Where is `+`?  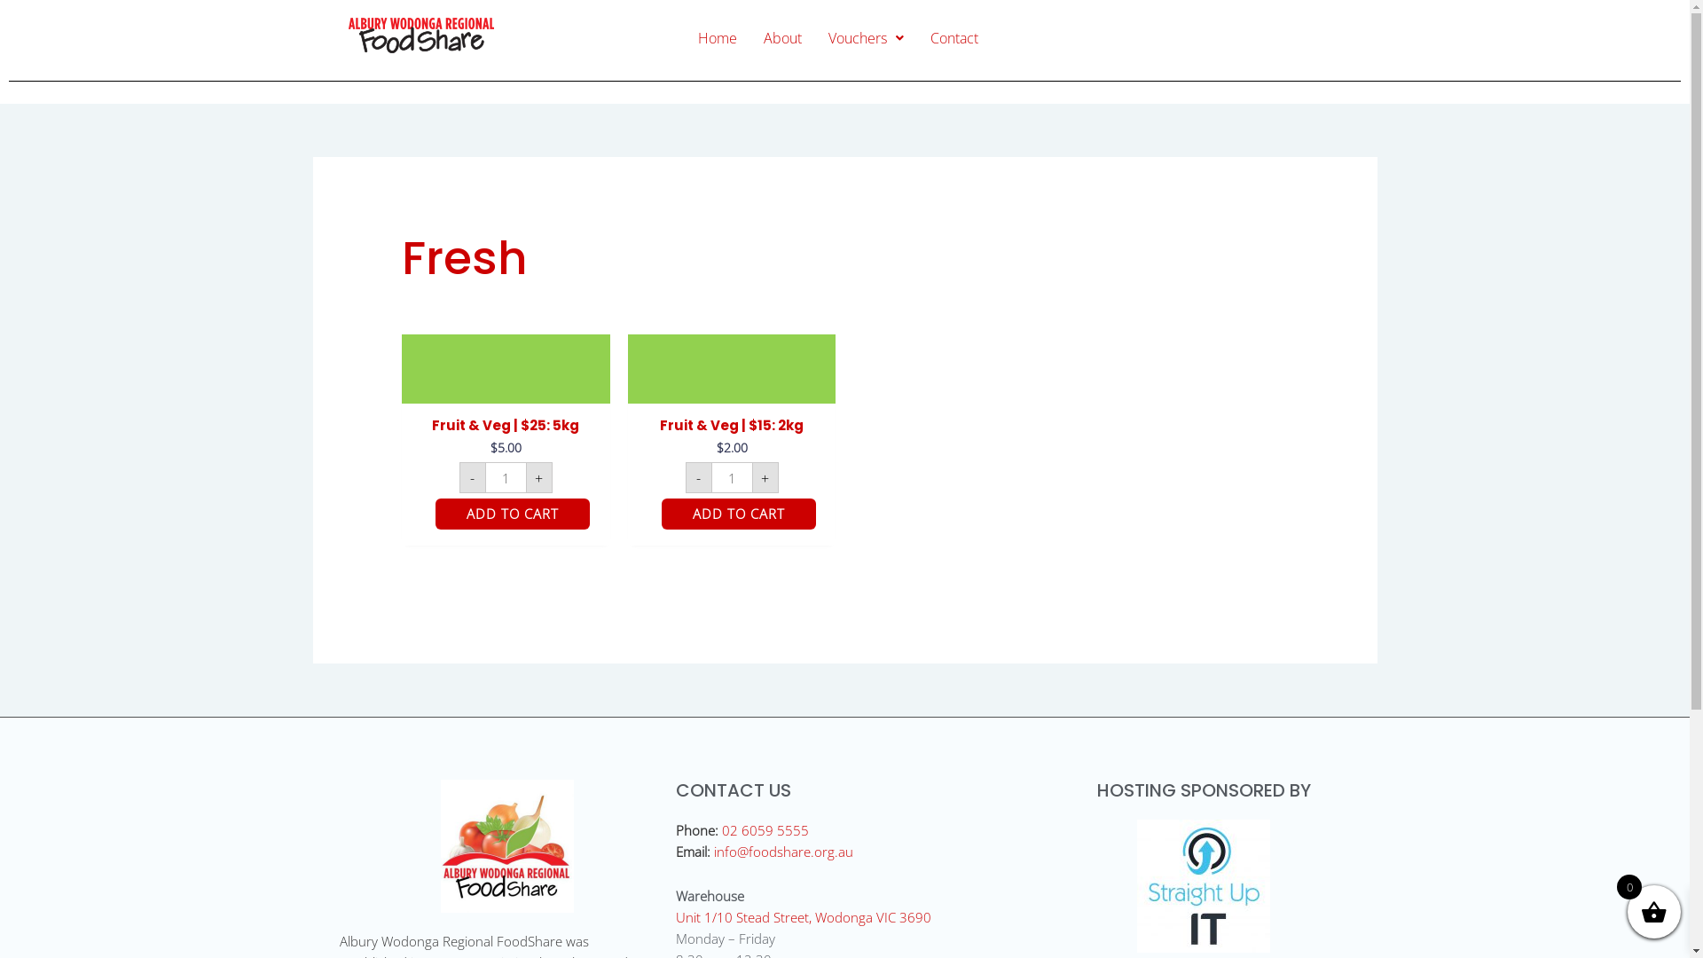 + is located at coordinates (765, 477).